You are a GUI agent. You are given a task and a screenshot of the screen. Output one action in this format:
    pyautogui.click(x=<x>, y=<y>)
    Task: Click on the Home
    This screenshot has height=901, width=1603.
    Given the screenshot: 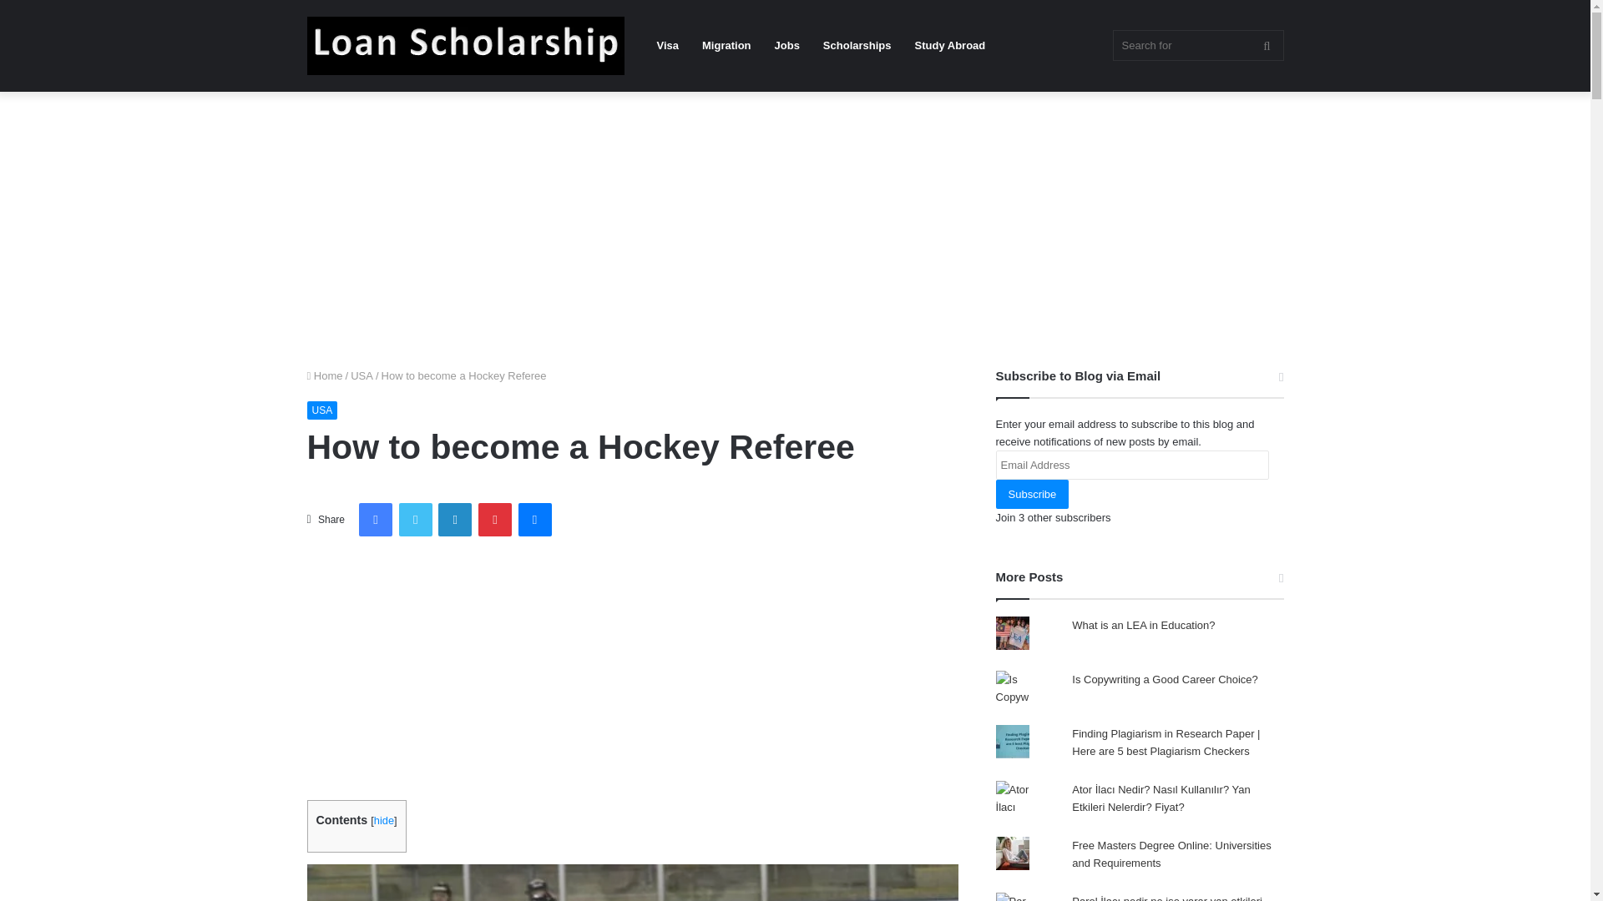 What is the action you would take?
    pyautogui.click(x=325, y=375)
    